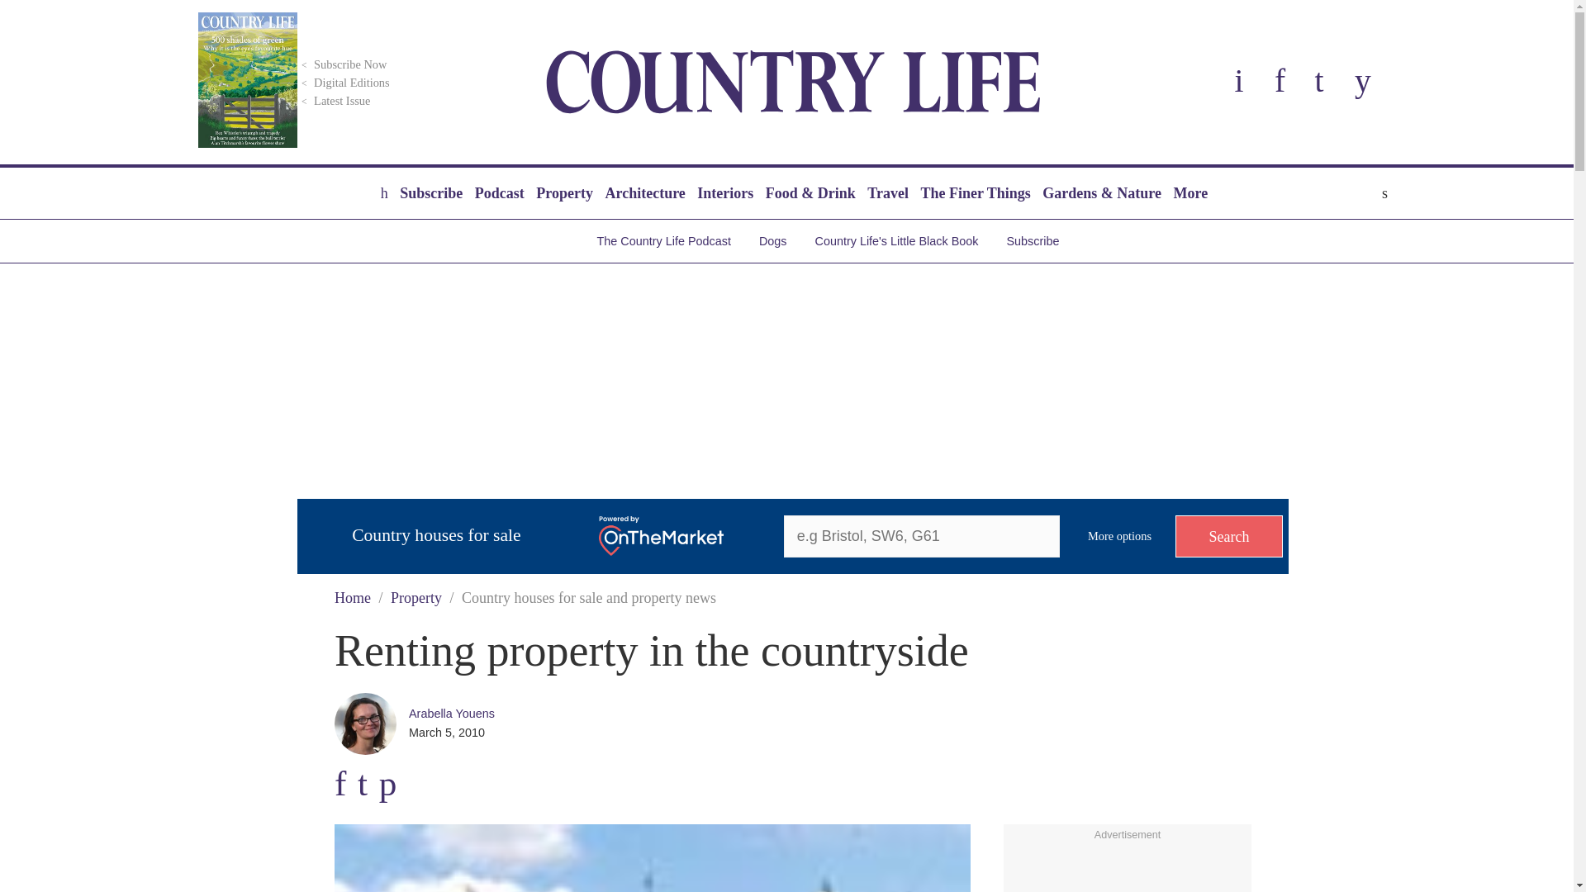 This screenshot has width=1586, height=892. I want to click on Country Life, so click(793, 82).